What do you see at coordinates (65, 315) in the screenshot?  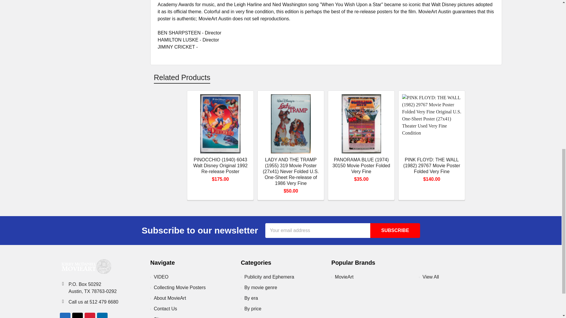 I see `Facebook` at bounding box center [65, 315].